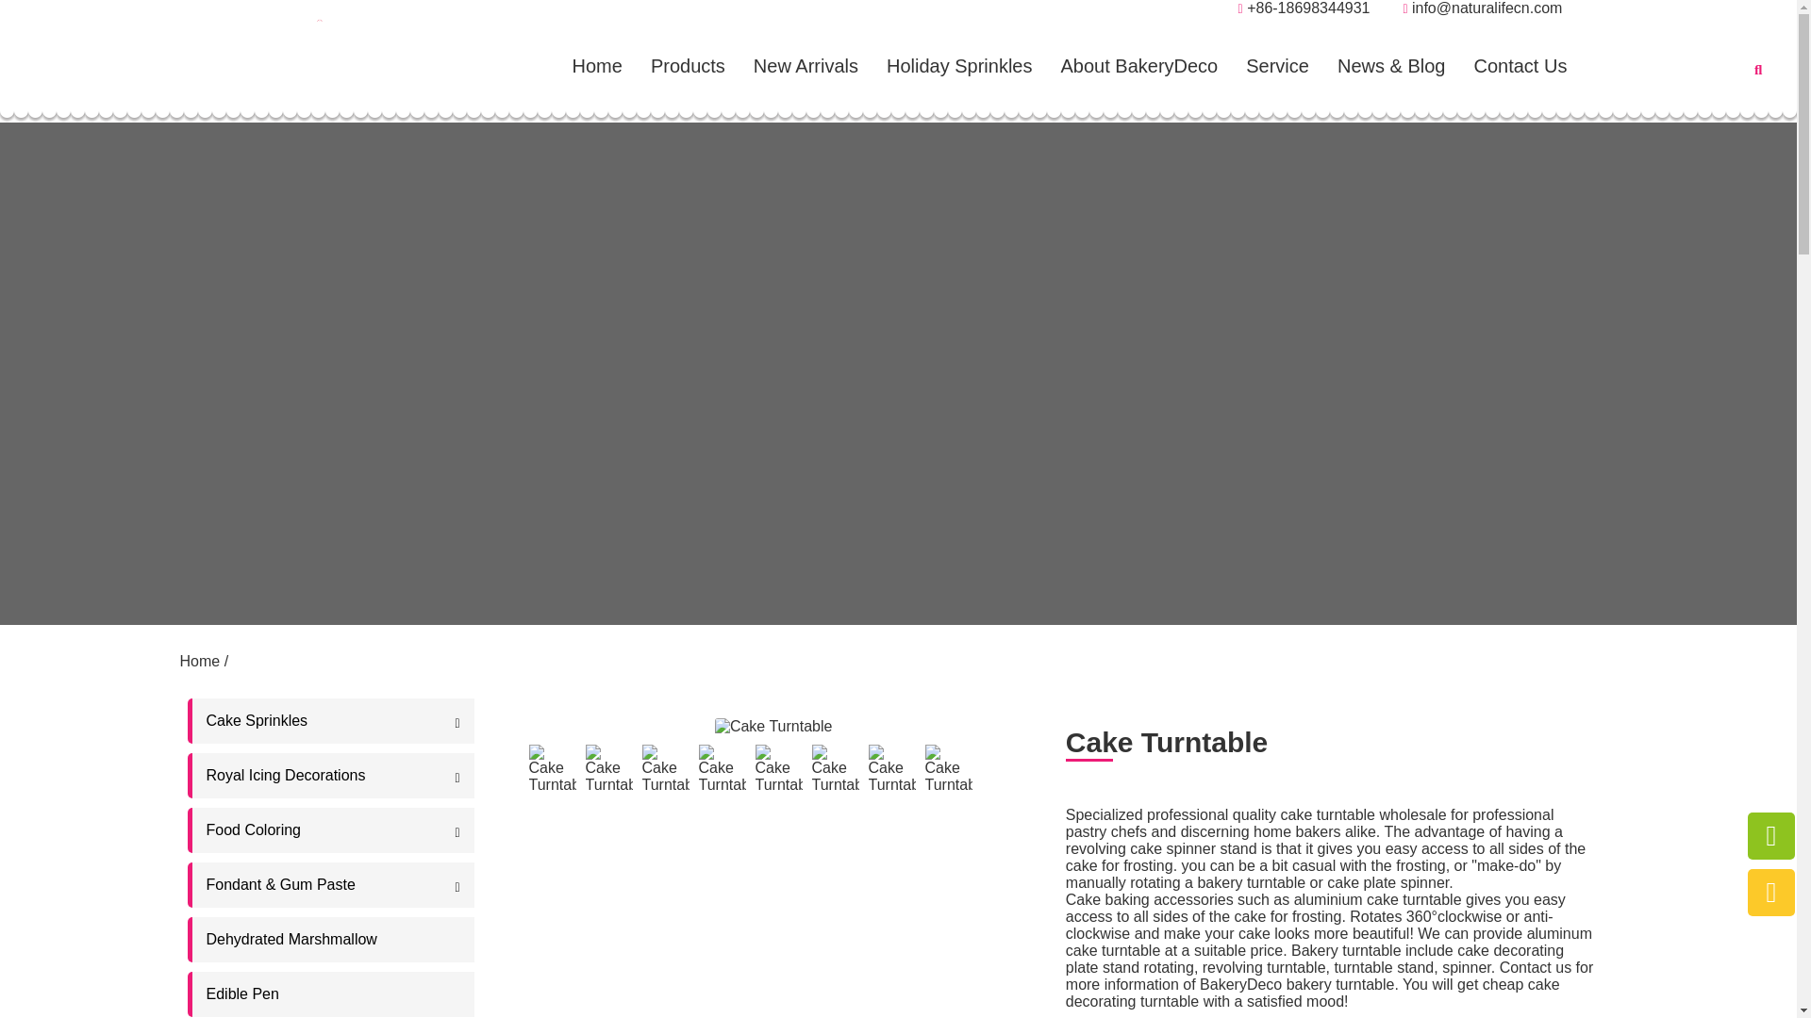 The height and width of the screenshot is (1018, 1811). What do you see at coordinates (835, 769) in the screenshot?
I see `Cake Turntable` at bounding box center [835, 769].